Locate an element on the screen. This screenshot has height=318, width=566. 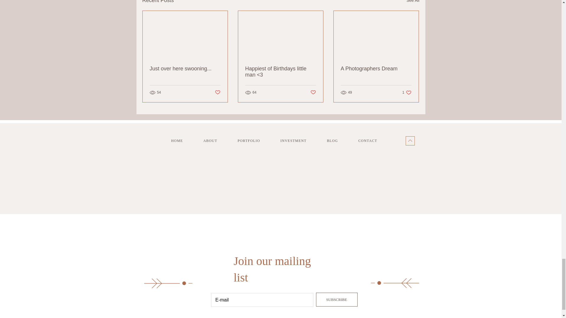
Post not marked as liked is located at coordinates (217, 92).